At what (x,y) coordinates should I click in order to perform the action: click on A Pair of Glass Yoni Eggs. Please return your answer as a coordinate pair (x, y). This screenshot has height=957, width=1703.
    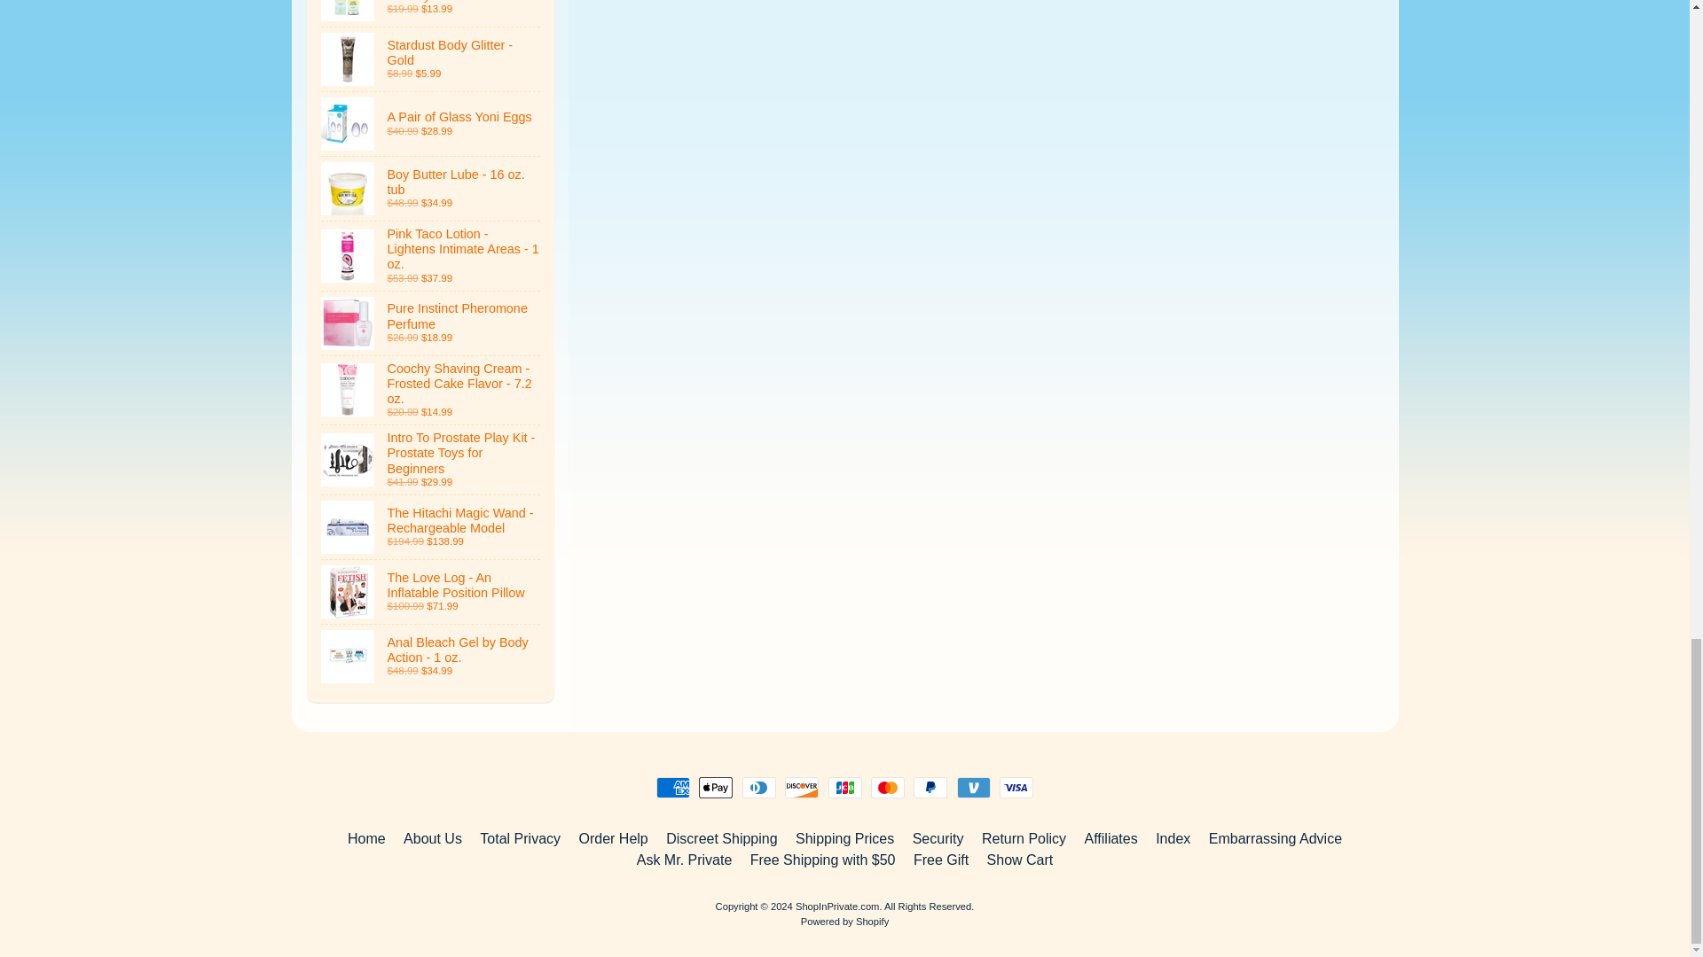
    Looking at the image, I should click on (431, 124).